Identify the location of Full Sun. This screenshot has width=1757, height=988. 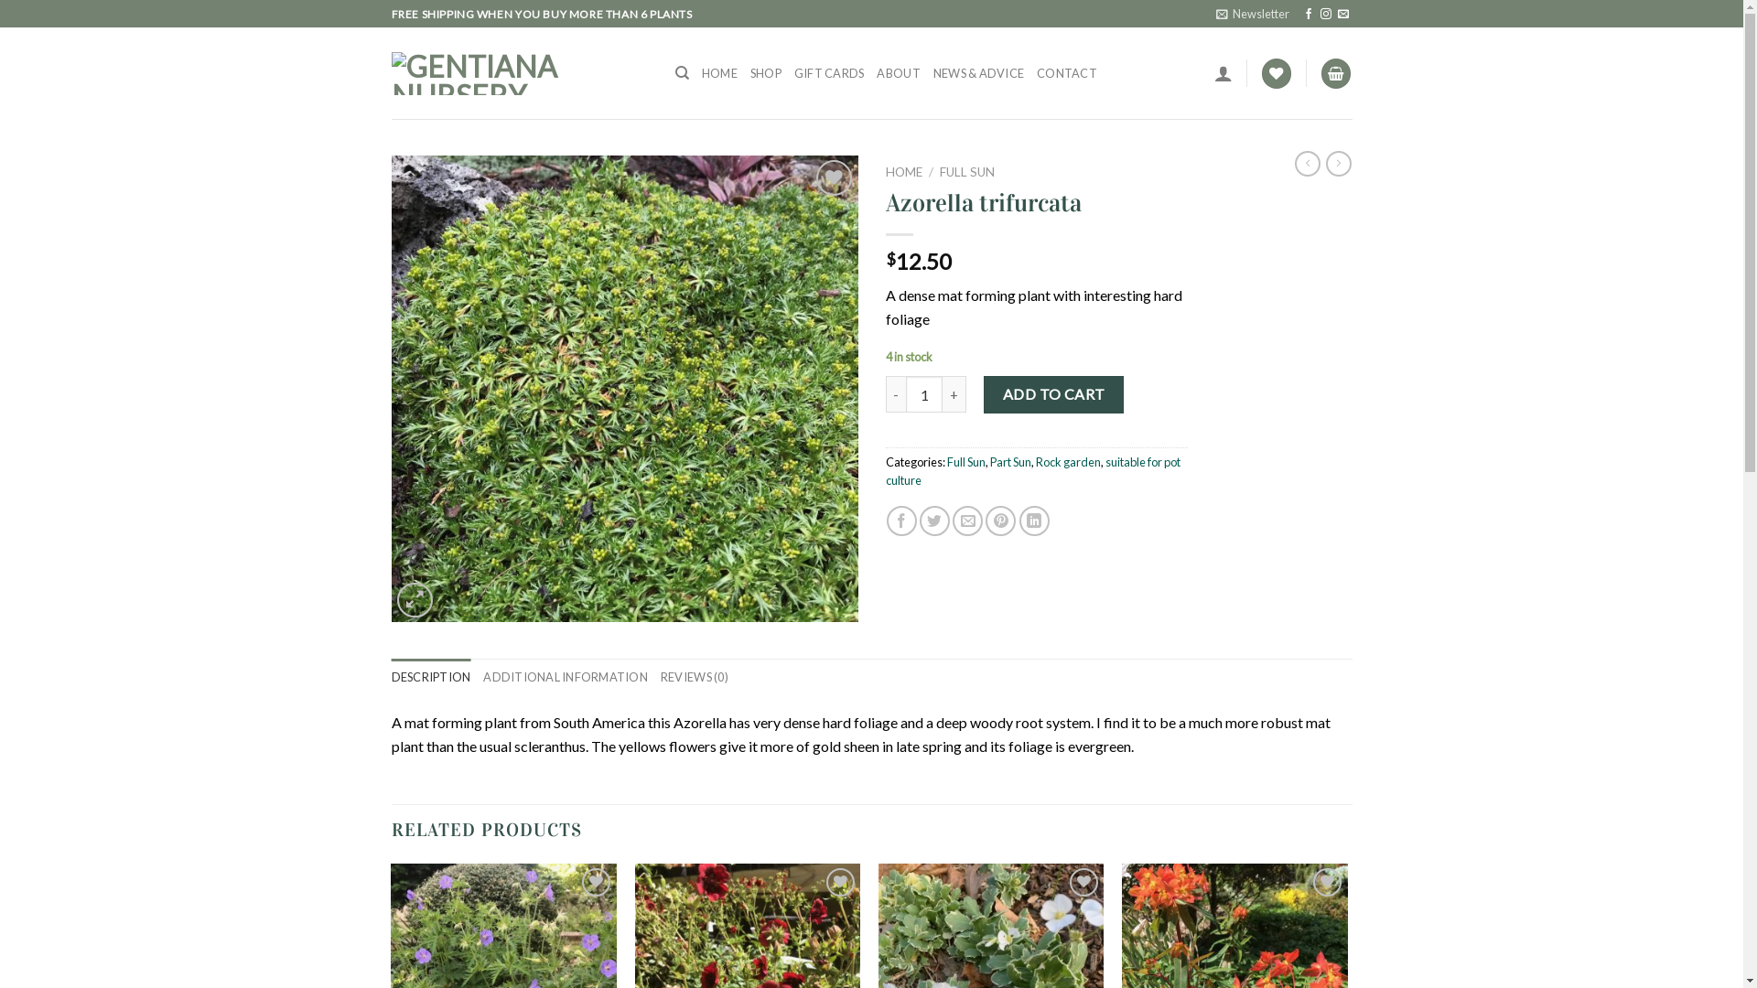
(965, 462).